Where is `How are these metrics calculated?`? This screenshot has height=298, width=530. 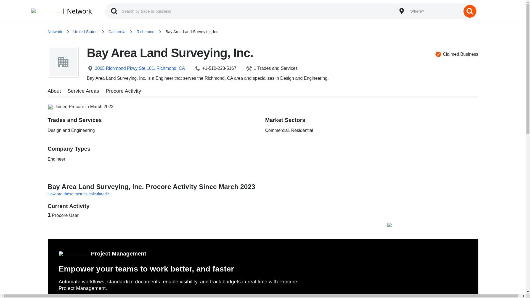 How are these metrics calculated? is located at coordinates (263, 194).